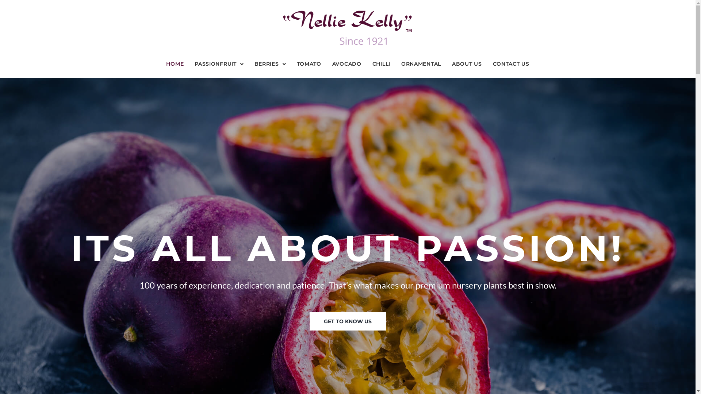  What do you see at coordinates (219, 64) in the screenshot?
I see `PASSIONFRUIT` at bounding box center [219, 64].